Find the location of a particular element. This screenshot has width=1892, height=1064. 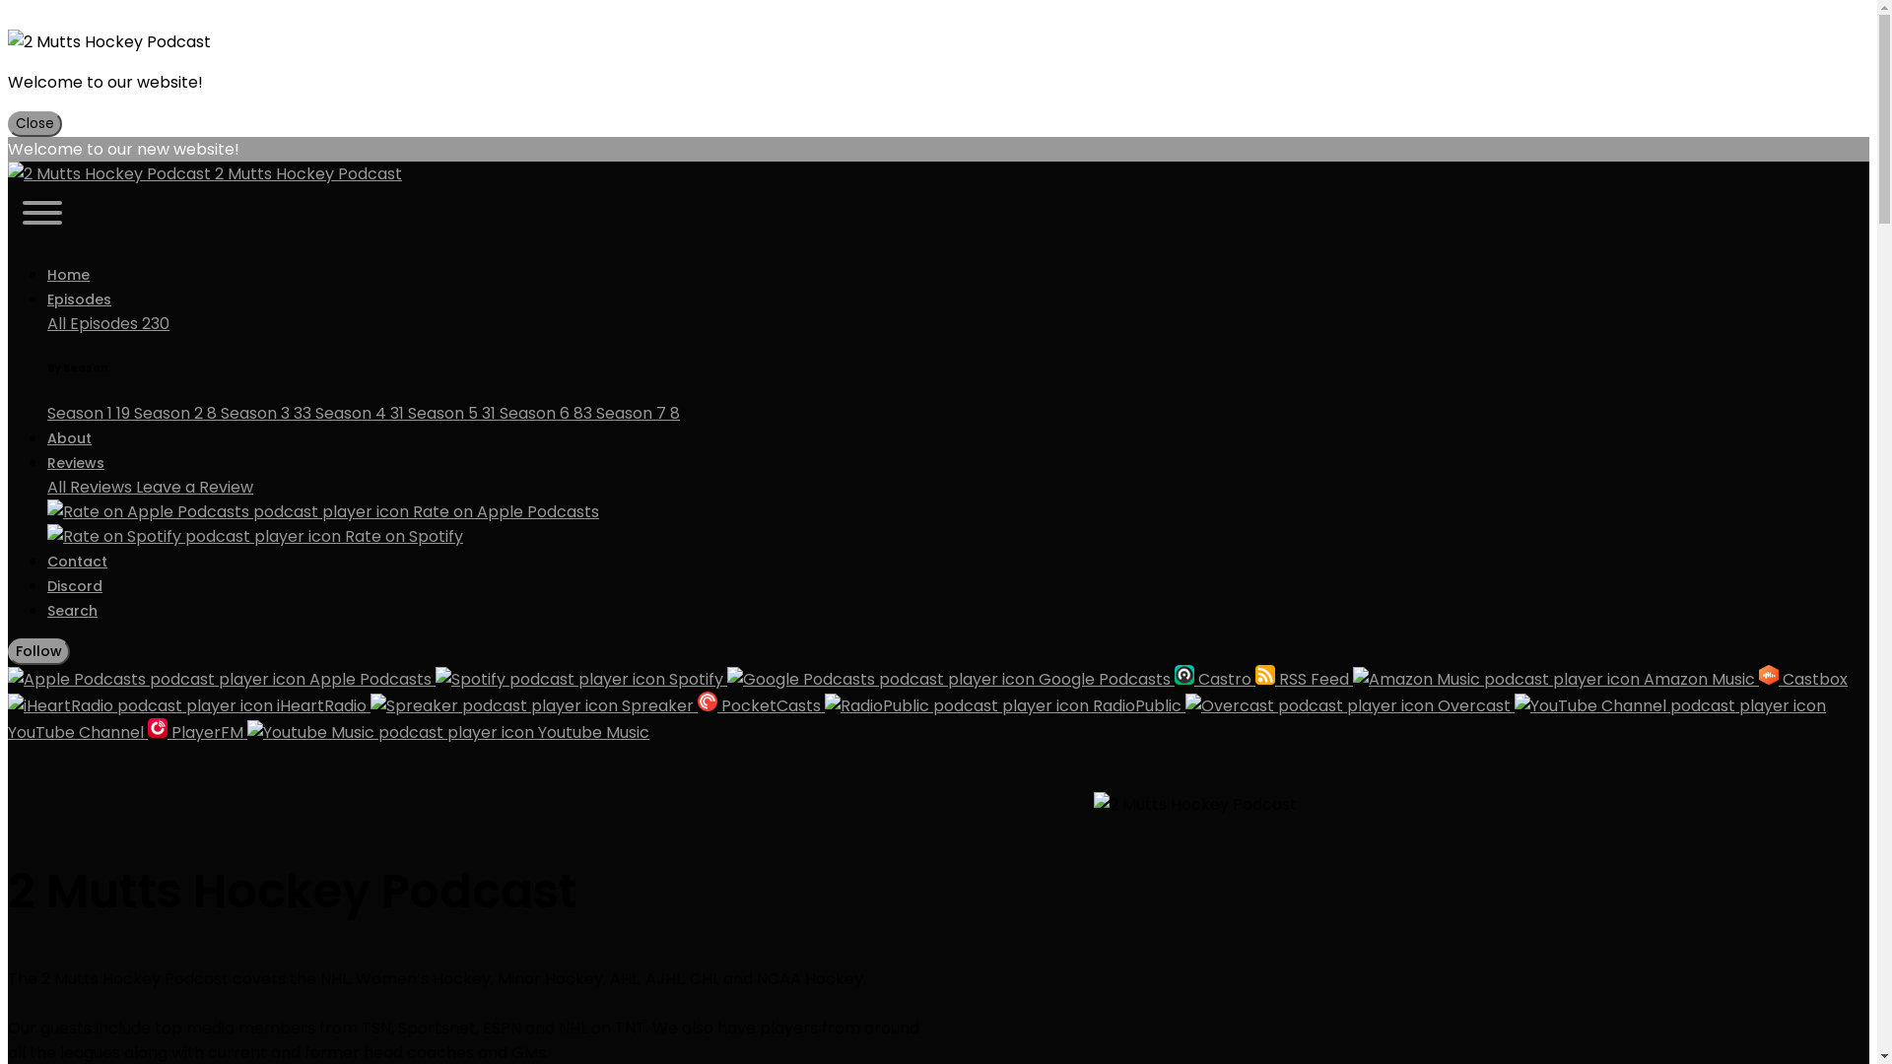

Reviews is located at coordinates (76, 463).